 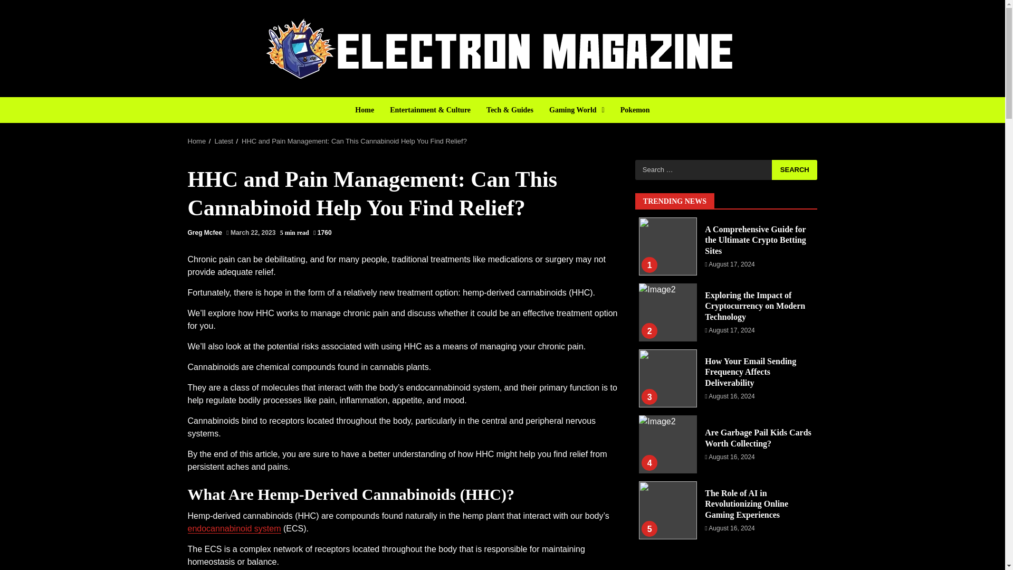 I want to click on Home, so click(x=368, y=110).